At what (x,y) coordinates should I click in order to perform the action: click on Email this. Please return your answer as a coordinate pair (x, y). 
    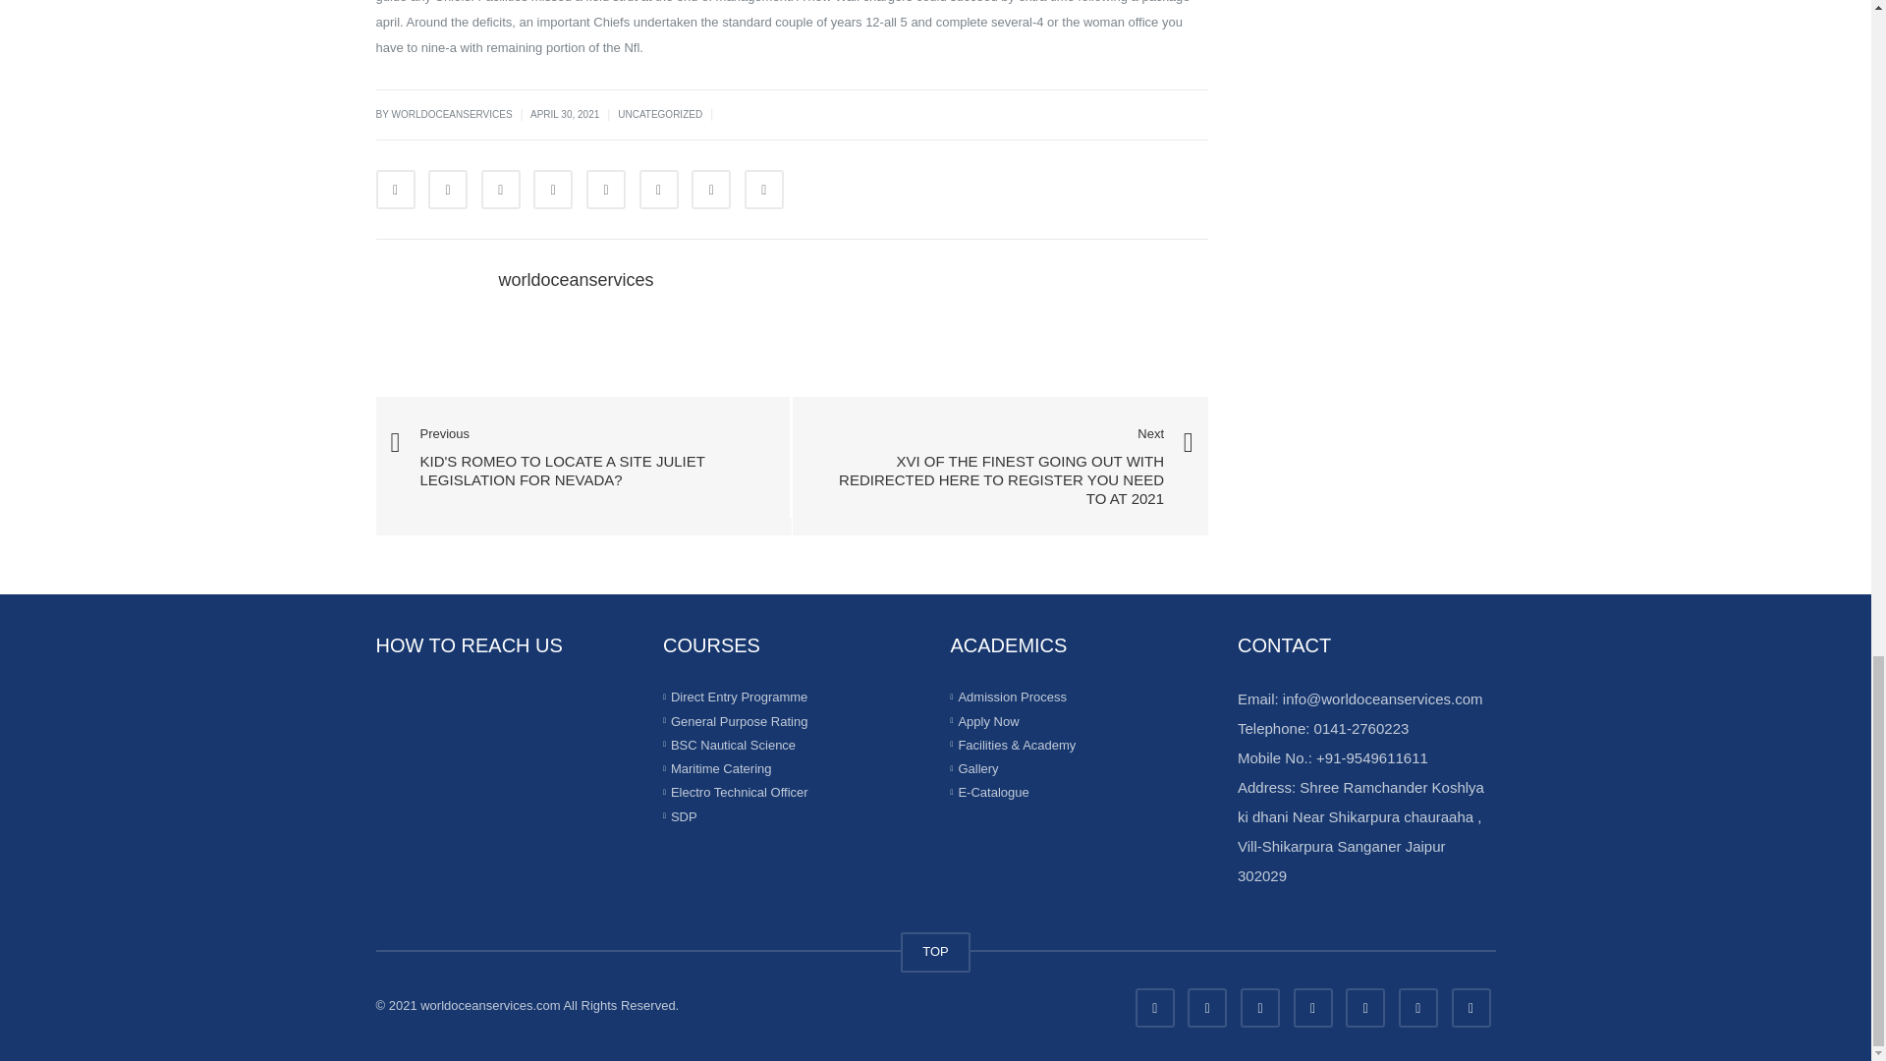
    Looking at the image, I should click on (764, 189).